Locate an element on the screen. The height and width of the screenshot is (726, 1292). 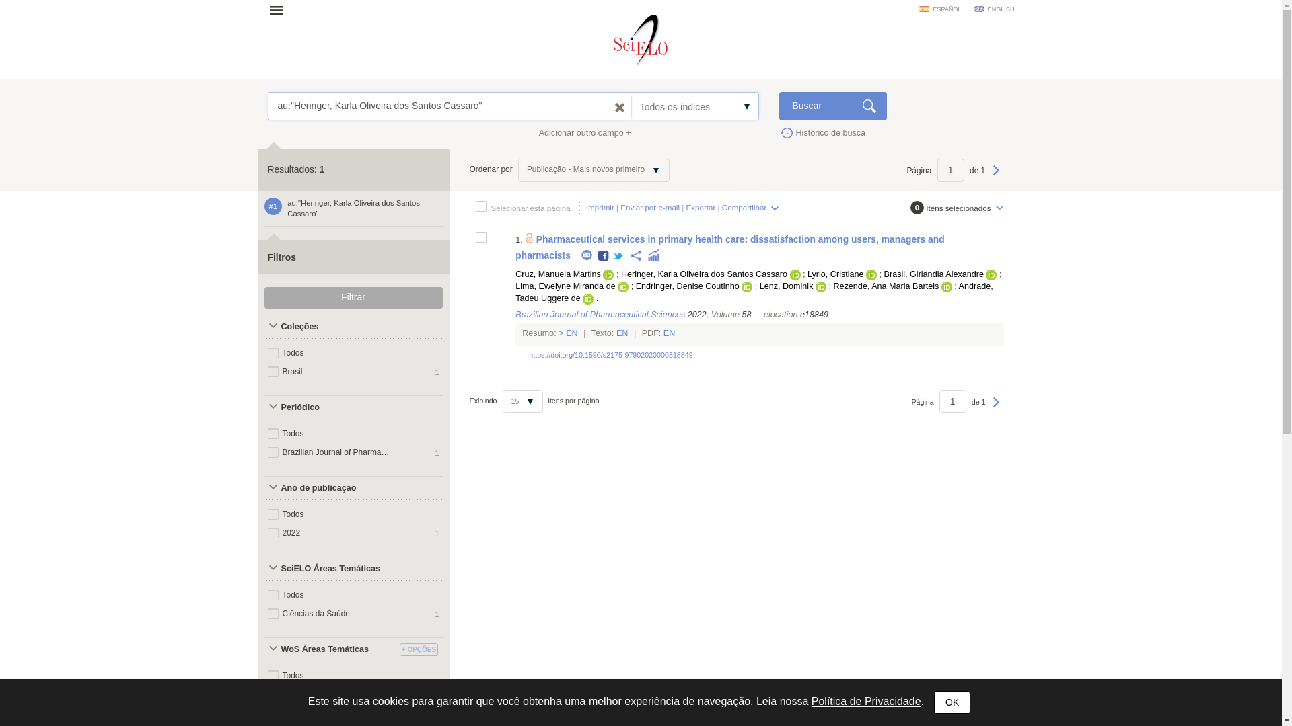
Precisa de ajuda? is located at coordinates (310, 99).